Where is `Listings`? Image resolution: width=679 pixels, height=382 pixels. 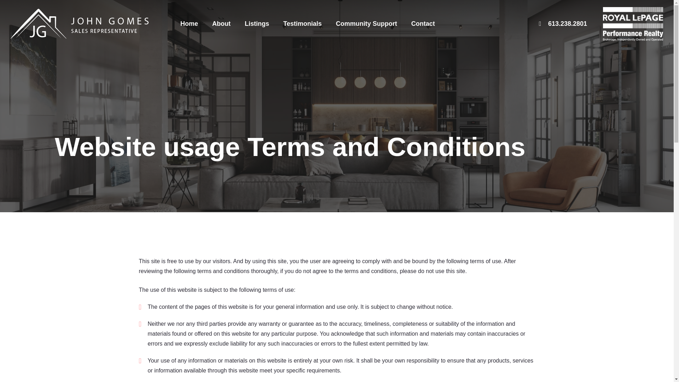
Listings is located at coordinates (257, 23).